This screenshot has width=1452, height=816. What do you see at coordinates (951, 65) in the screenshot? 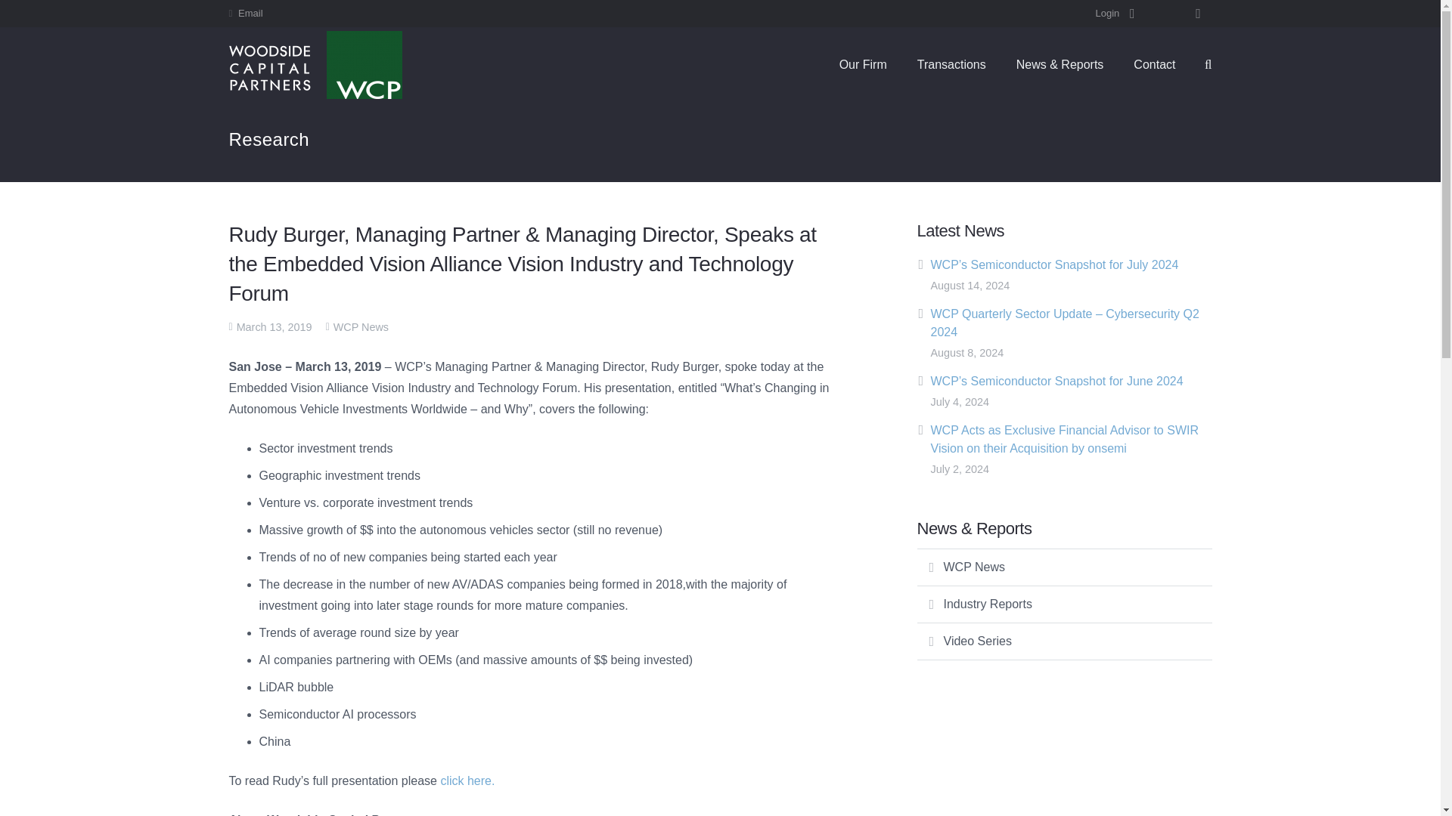
I see `Transactions` at bounding box center [951, 65].